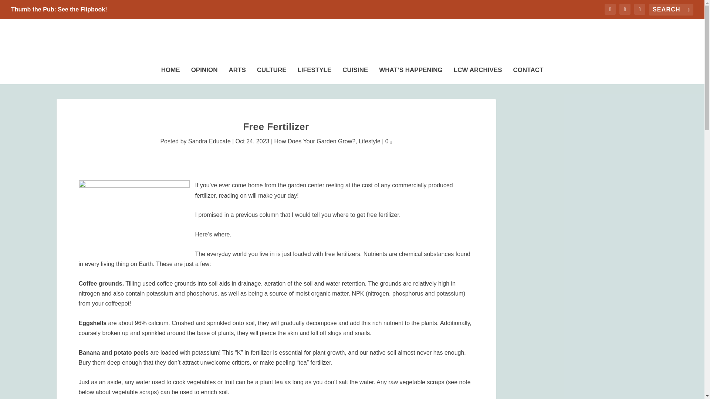 Image resolution: width=710 pixels, height=399 pixels. Describe the element at coordinates (59, 10) in the screenshot. I see `Thumb the Pub: See the Flipbook!` at that location.